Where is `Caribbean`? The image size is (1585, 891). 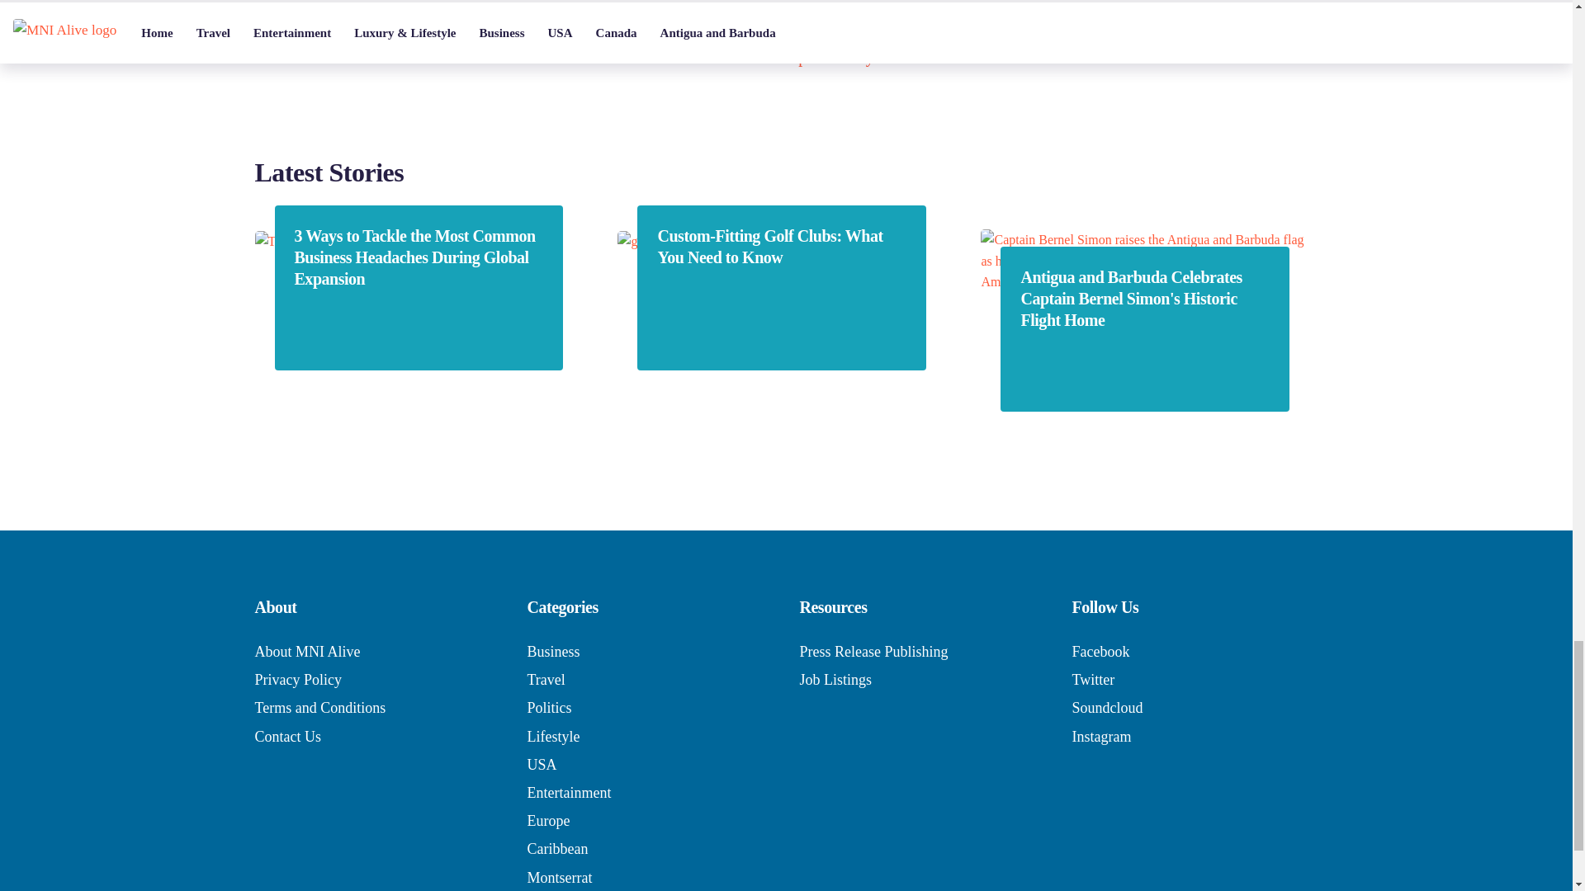
Caribbean is located at coordinates (556, 848).